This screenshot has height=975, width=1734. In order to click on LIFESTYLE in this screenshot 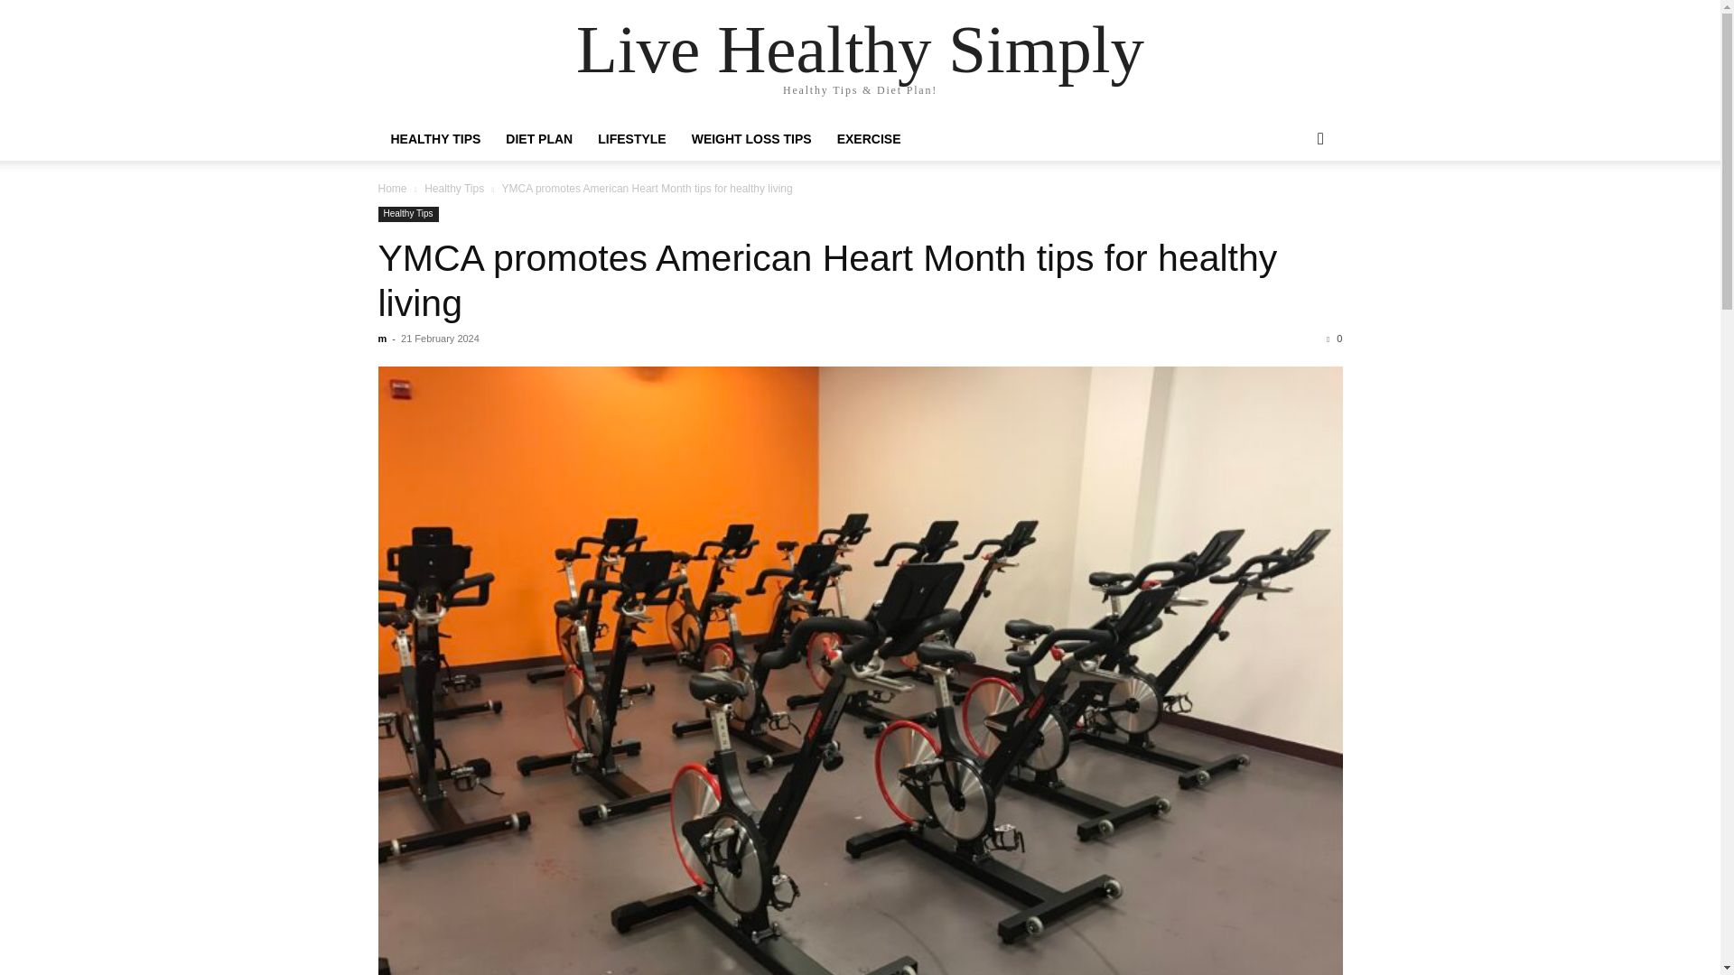, I will do `click(631, 139)`.